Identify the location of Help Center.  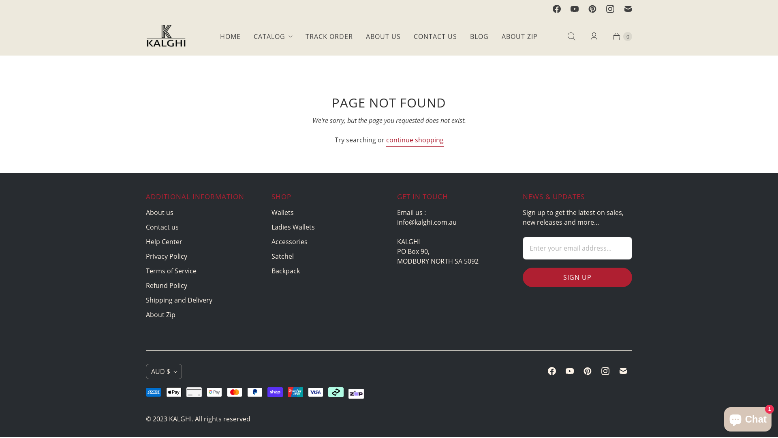
(164, 242).